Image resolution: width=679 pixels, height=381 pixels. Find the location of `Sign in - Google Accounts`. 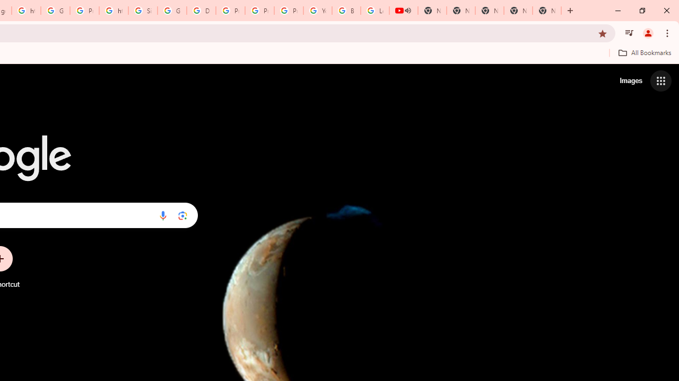

Sign in - Google Accounts is located at coordinates (142, 11).